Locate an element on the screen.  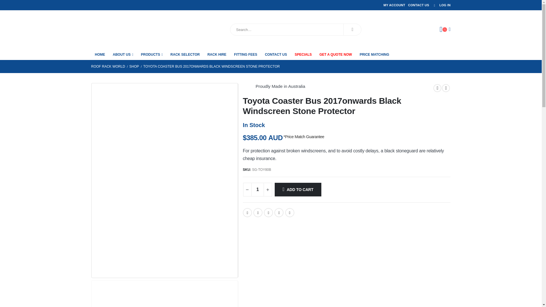
Search is located at coordinates (352, 30).